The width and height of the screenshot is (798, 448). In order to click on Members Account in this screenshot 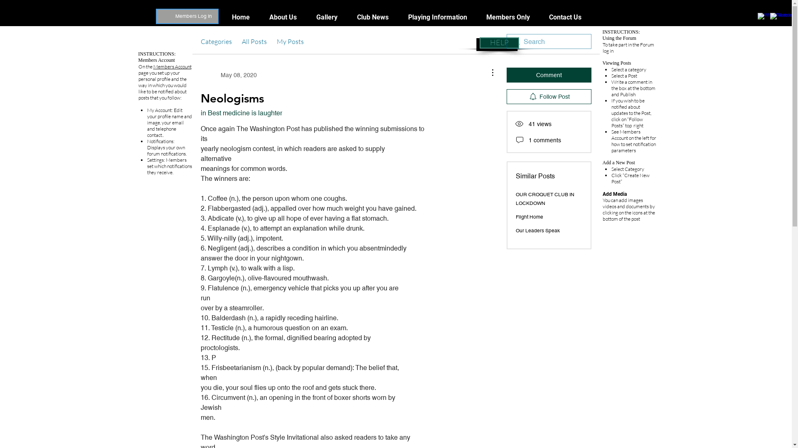, I will do `click(172, 66)`.